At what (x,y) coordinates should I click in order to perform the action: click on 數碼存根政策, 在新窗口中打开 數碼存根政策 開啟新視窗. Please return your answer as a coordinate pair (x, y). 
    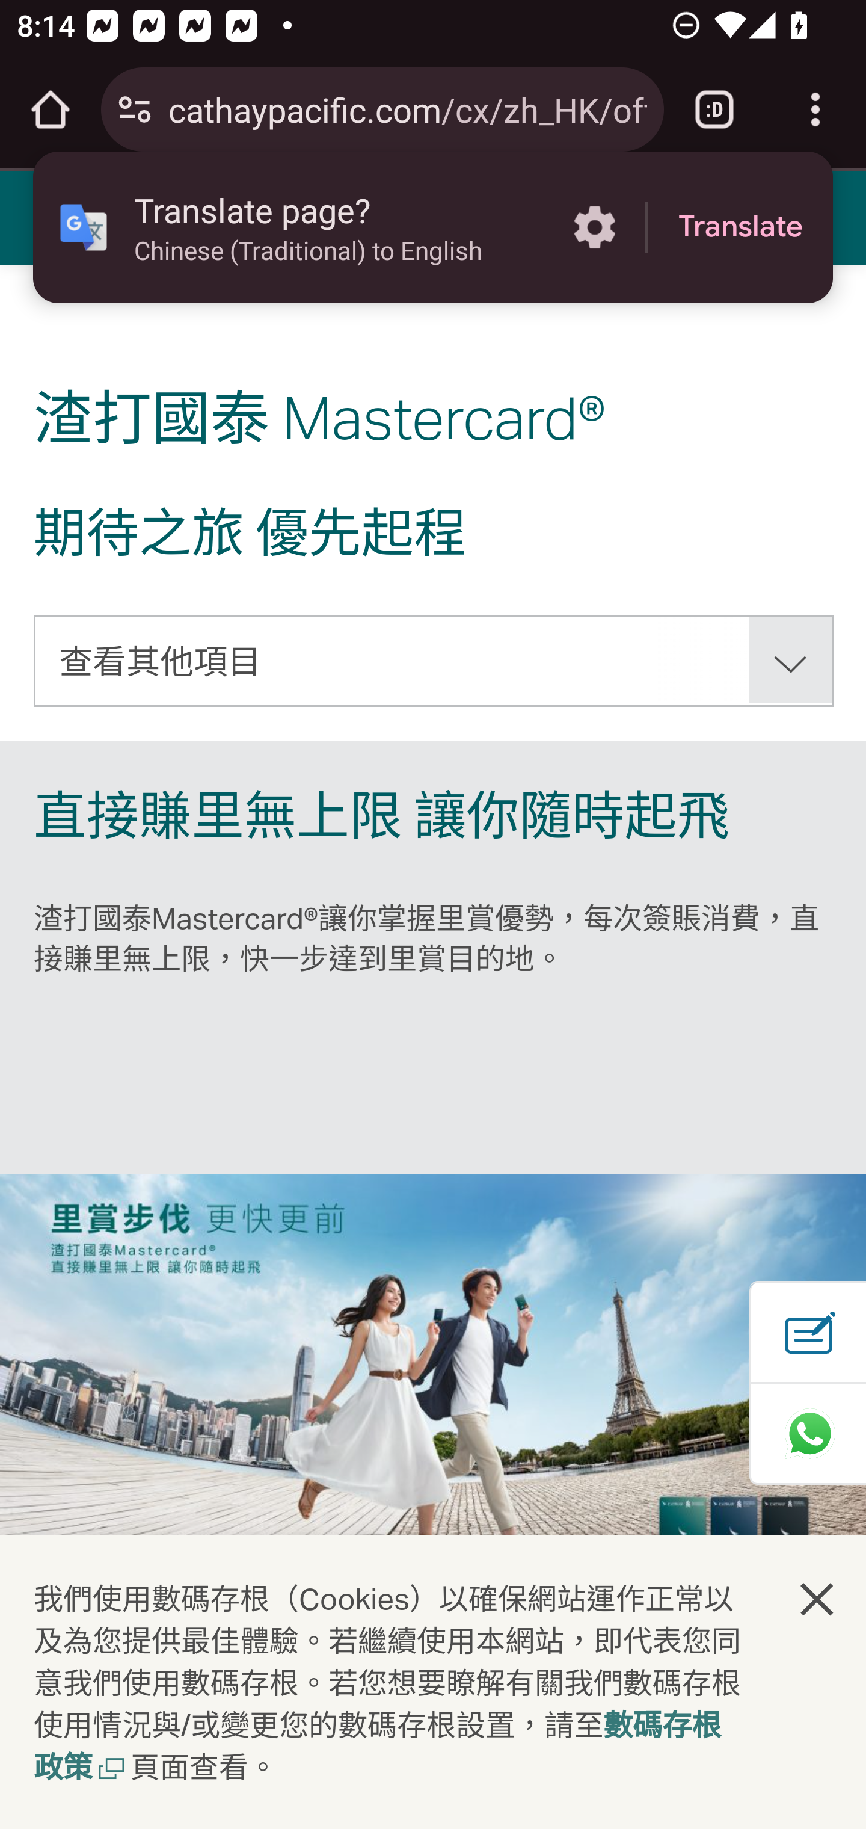
    Looking at the image, I should click on (378, 1748).